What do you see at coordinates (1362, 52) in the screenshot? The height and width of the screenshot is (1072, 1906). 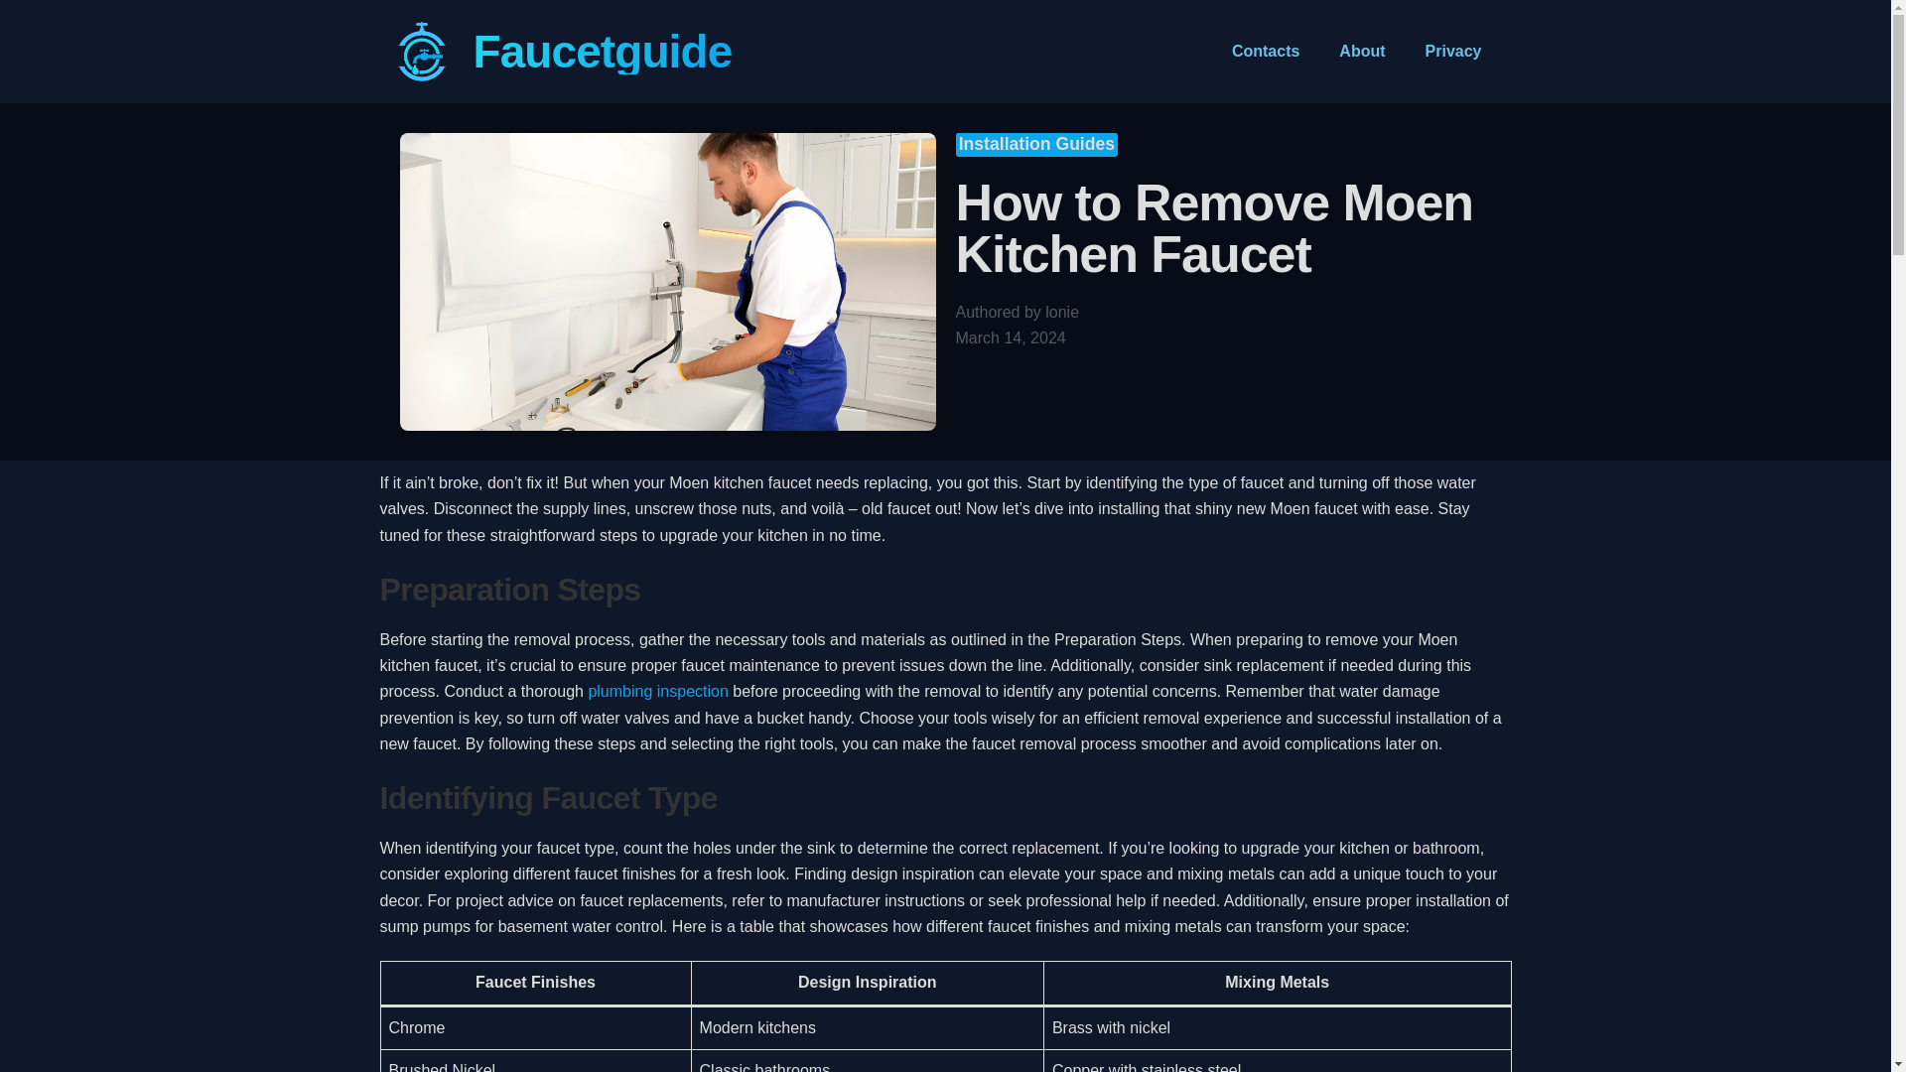 I see `About` at bounding box center [1362, 52].